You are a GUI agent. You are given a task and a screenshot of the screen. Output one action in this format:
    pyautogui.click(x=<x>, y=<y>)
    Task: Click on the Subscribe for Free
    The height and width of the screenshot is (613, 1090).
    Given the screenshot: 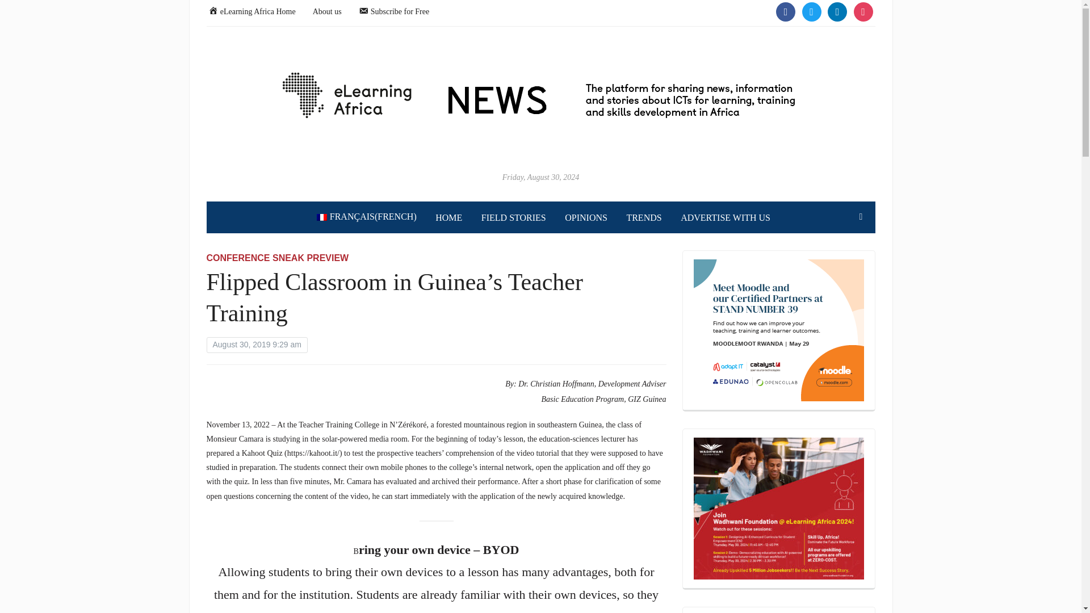 What is the action you would take?
    pyautogui.click(x=394, y=10)
    